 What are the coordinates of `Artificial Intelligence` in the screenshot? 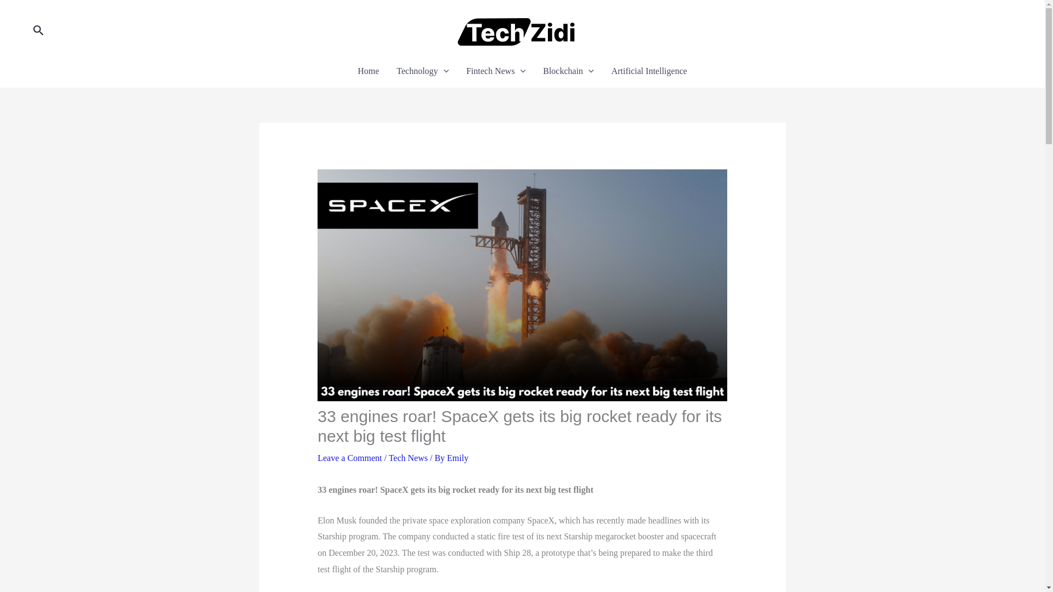 It's located at (649, 71).